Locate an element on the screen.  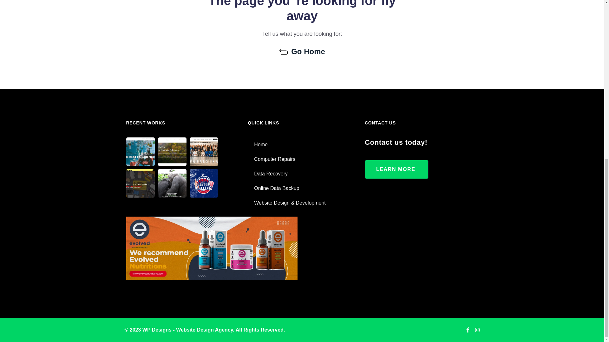
Home is located at coordinates (301, 144).